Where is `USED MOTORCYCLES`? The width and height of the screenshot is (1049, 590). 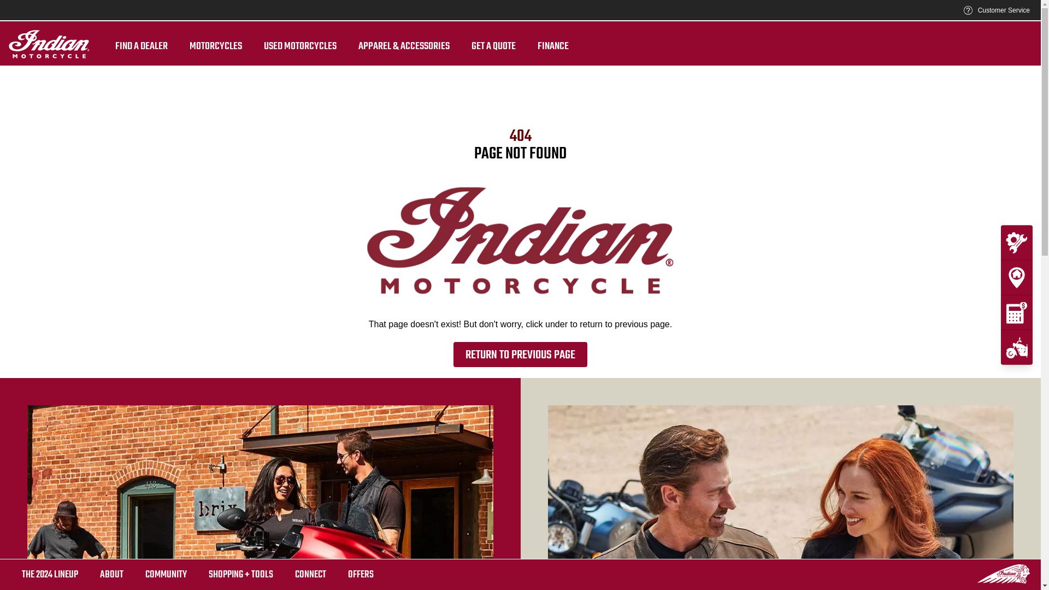
USED MOTORCYCLES is located at coordinates (300, 47).